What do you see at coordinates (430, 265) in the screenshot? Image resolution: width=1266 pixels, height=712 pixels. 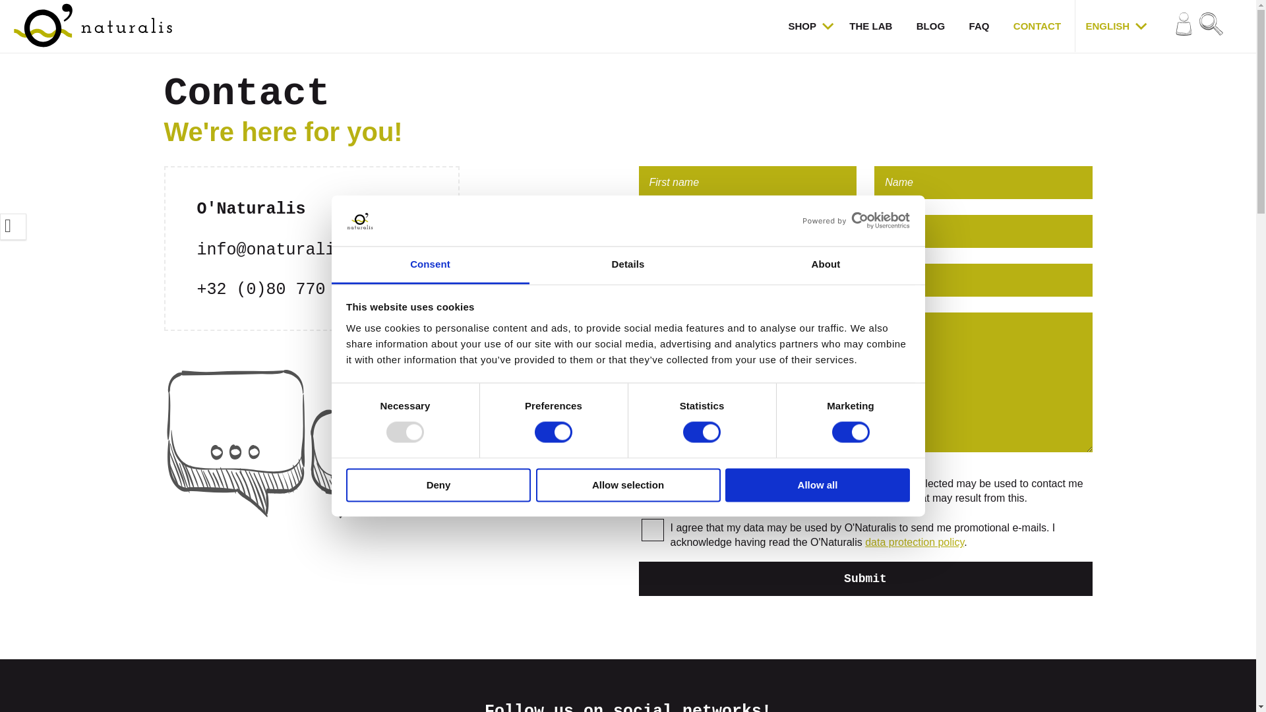 I see `Consent` at bounding box center [430, 265].